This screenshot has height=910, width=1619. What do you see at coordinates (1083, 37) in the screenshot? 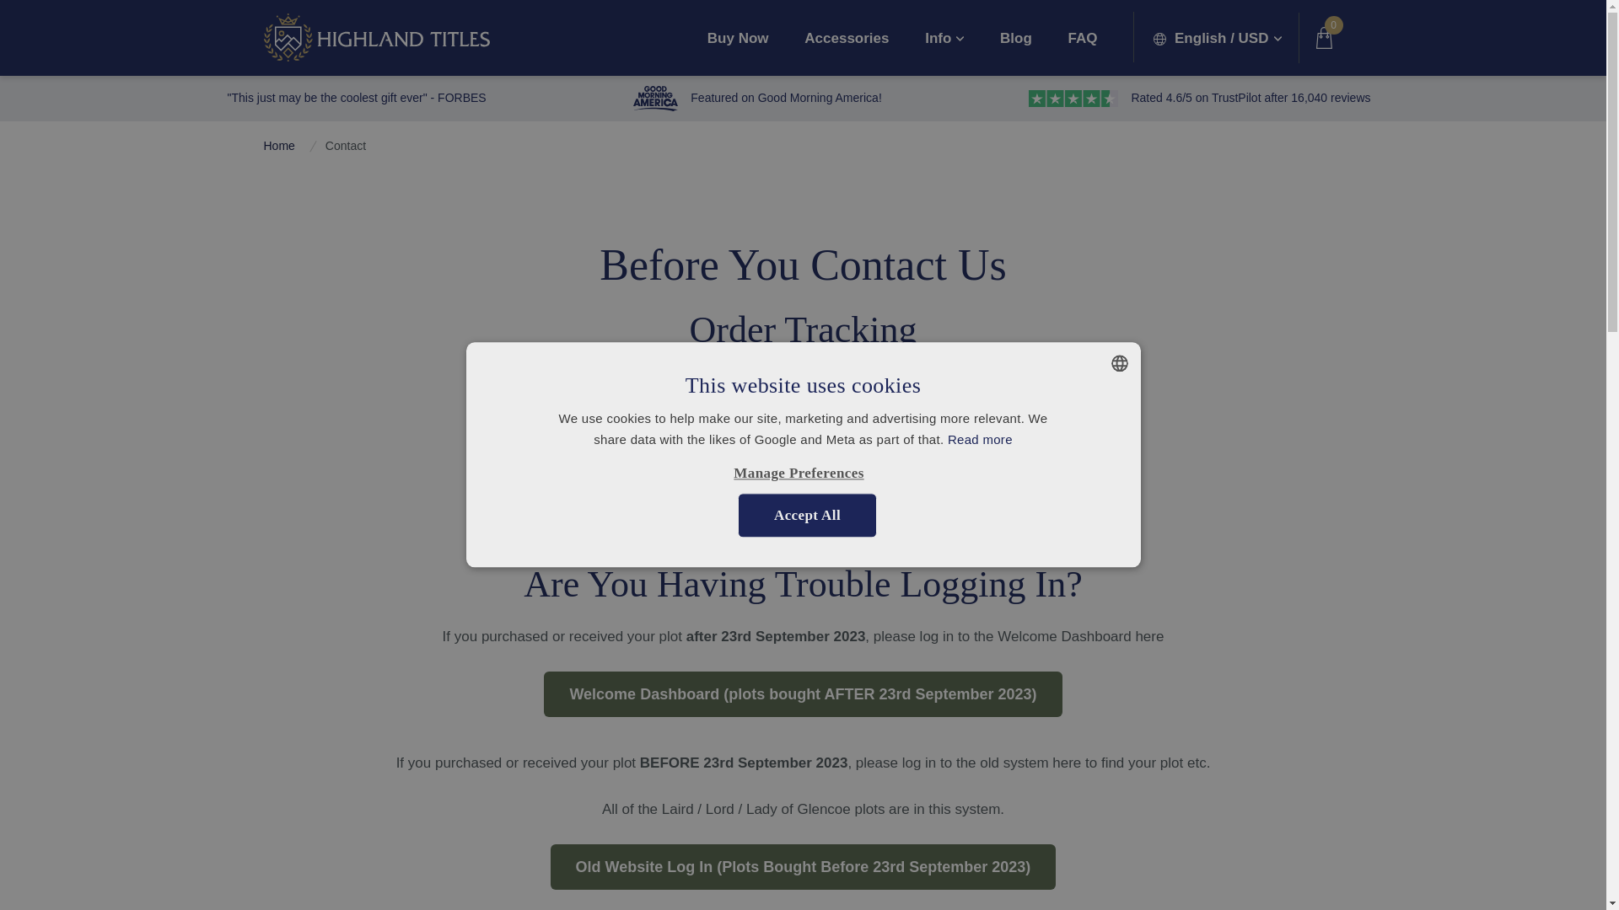
I see `FAQ` at bounding box center [1083, 37].